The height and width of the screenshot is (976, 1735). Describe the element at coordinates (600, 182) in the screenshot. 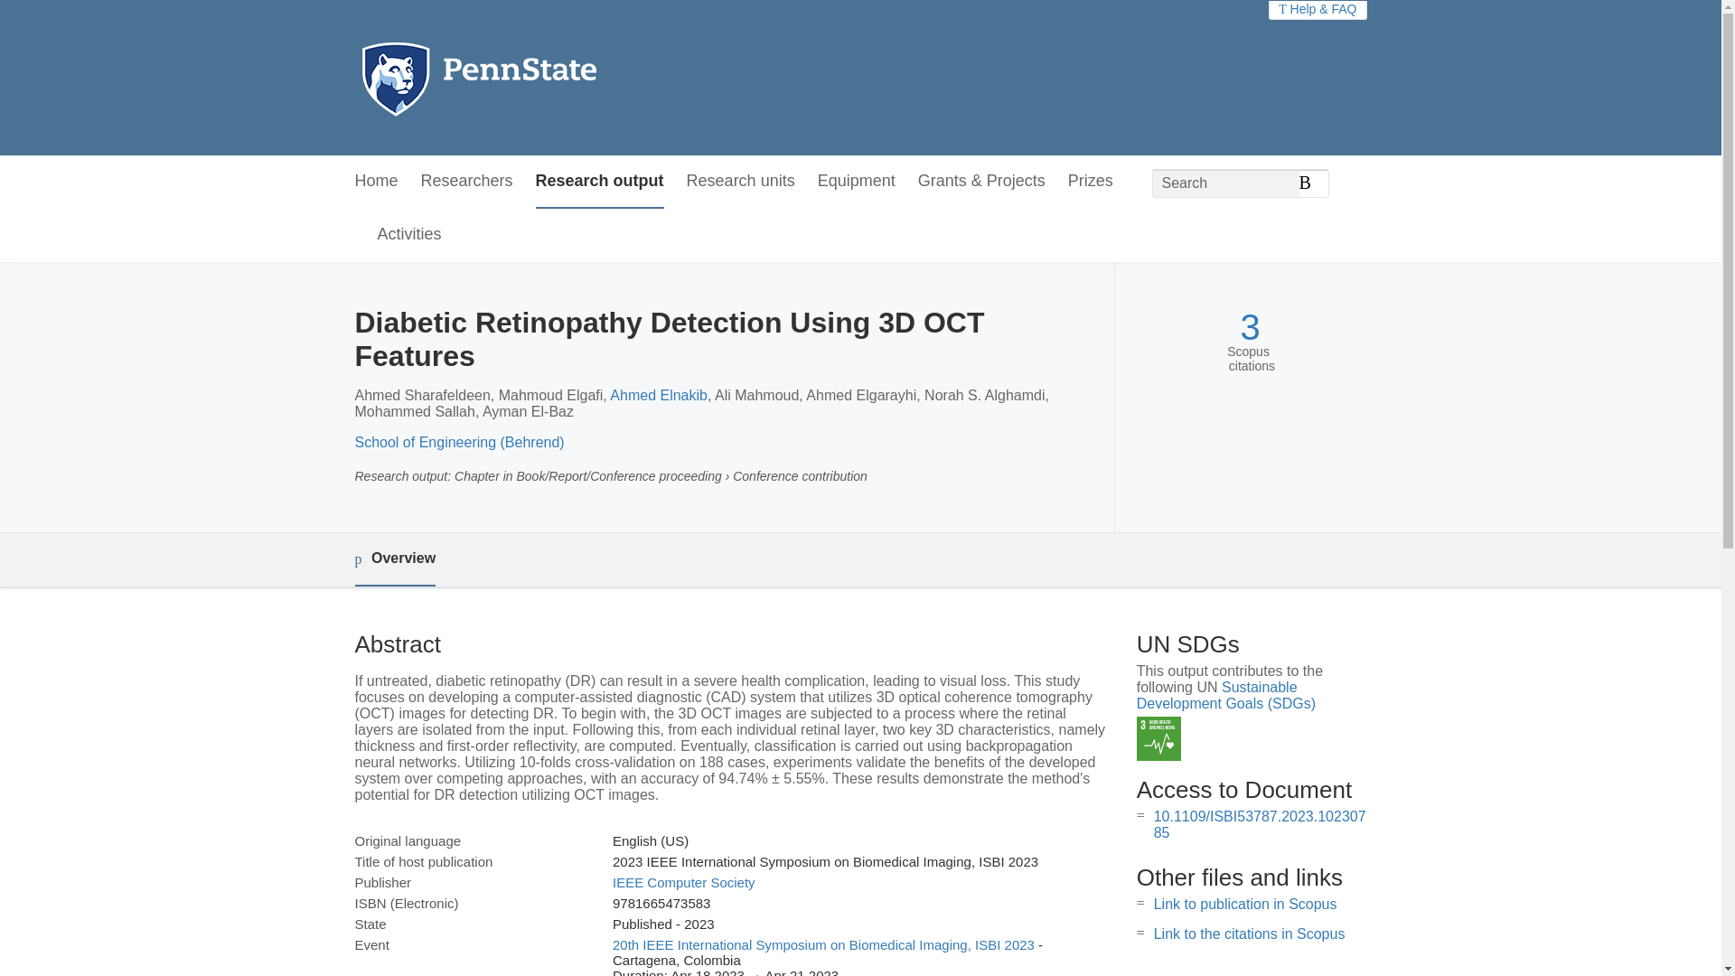

I see `Research output` at that location.